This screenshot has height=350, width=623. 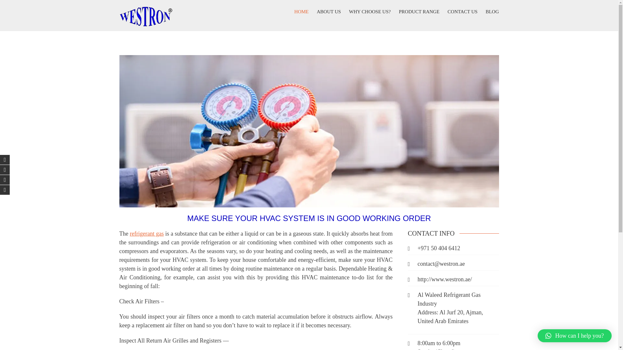 What do you see at coordinates (492, 12) in the screenshot?
I see `BLOG` at bounding box center [492, 12].